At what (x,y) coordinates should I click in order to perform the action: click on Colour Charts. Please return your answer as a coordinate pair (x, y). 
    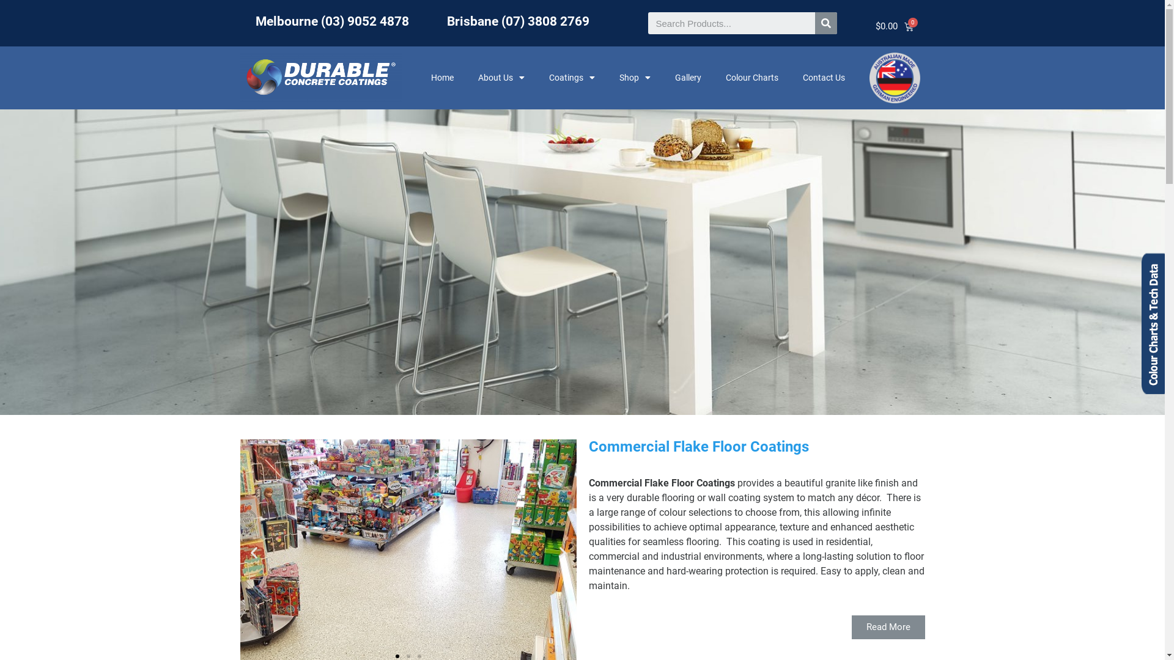
    Looking at the image, I should click on (752, 78).